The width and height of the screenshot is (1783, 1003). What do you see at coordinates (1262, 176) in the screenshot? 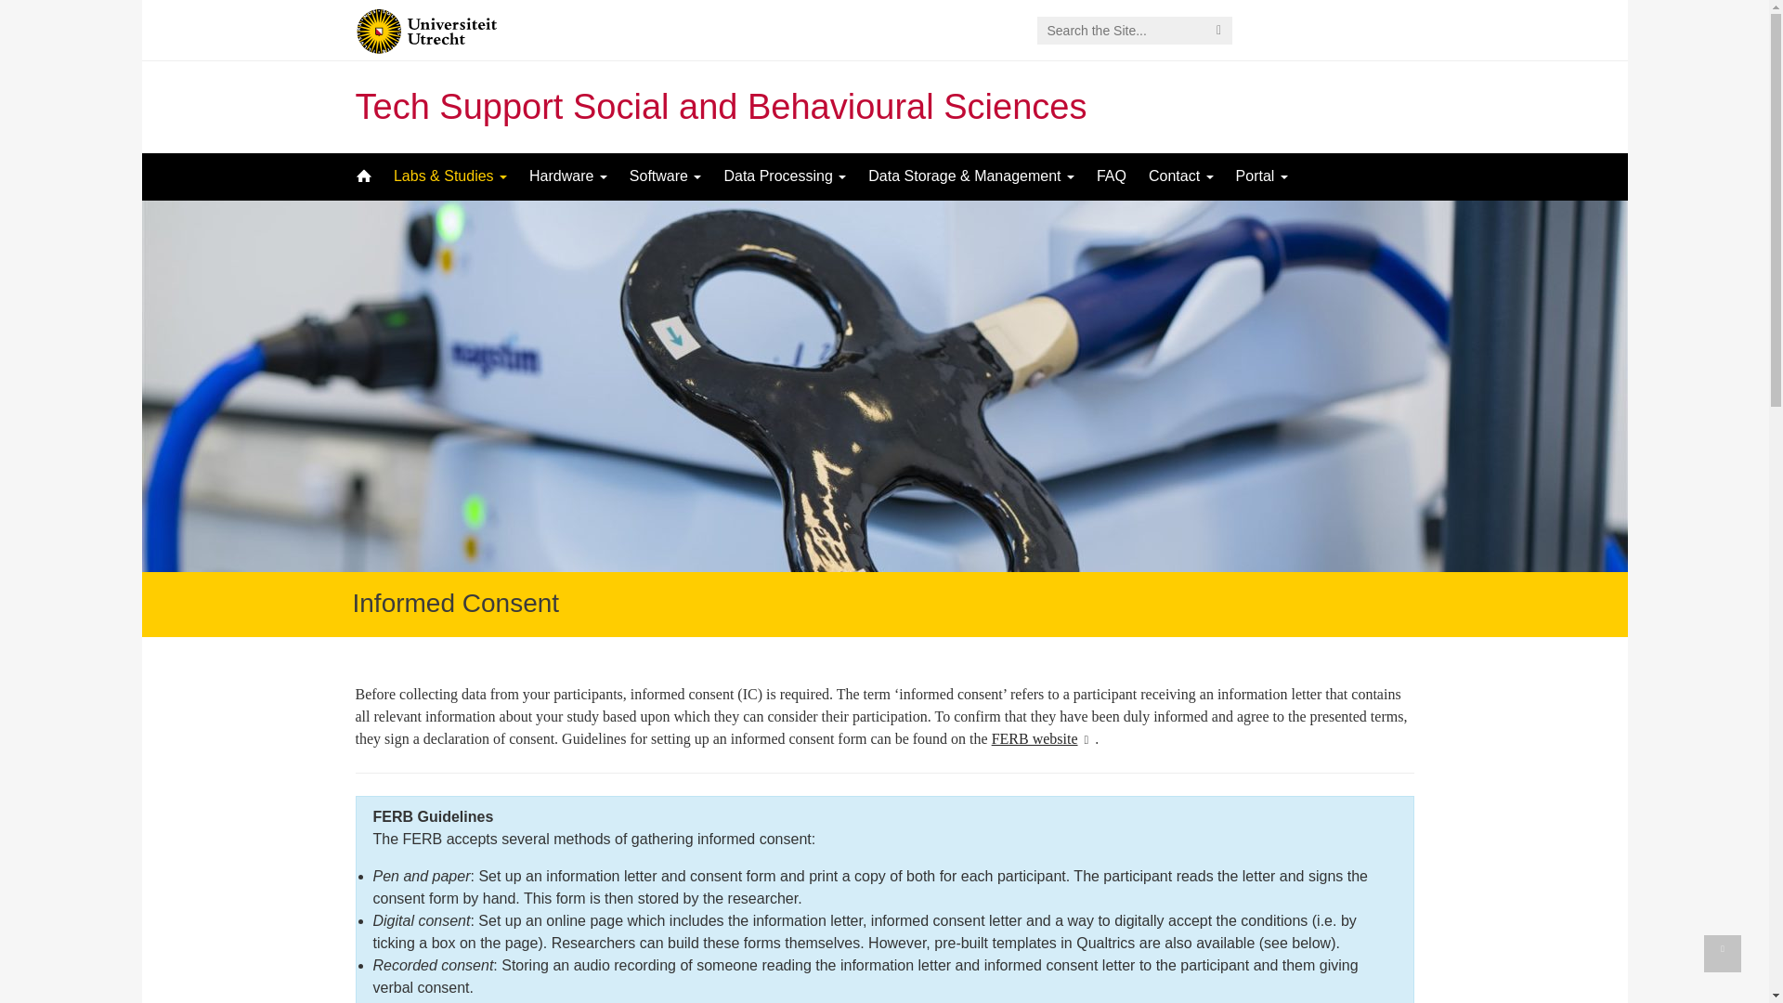
I see `Portal` at bounding box center [1262, 176].